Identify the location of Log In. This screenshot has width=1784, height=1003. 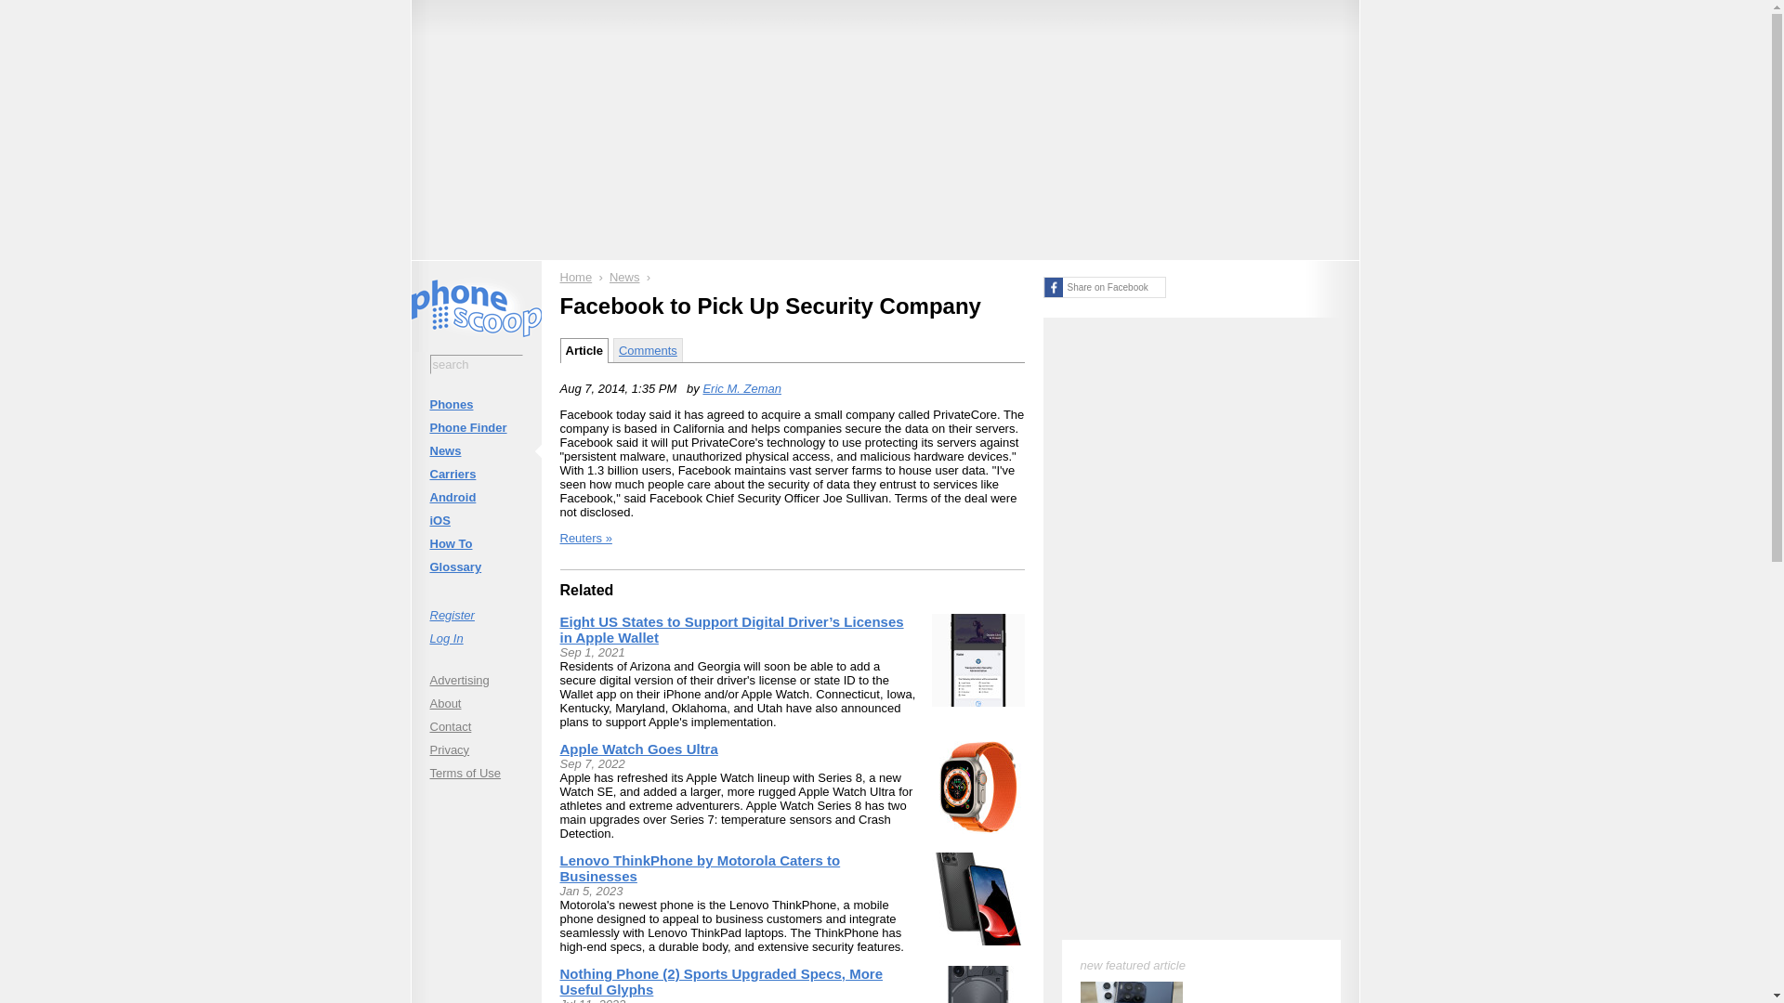
(475, 637).